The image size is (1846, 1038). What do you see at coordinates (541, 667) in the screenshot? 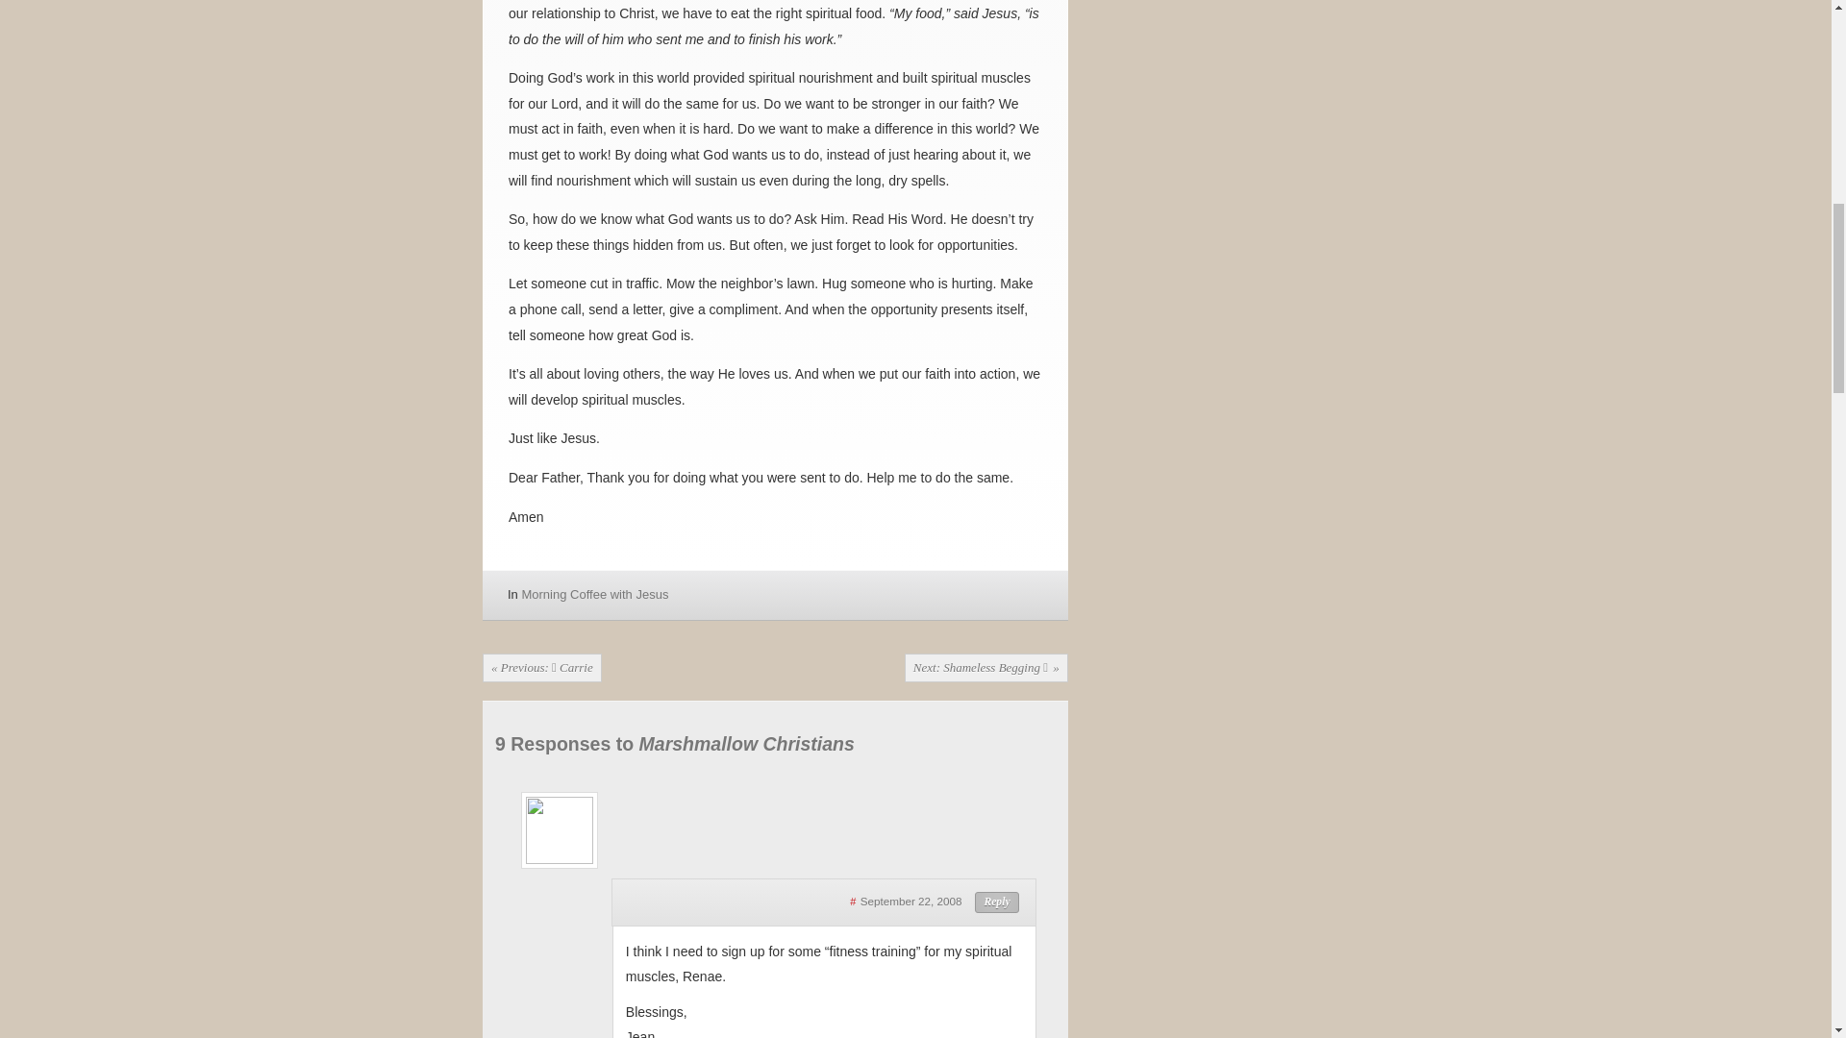
I see `Carrie` at bounding box center [541, 667].